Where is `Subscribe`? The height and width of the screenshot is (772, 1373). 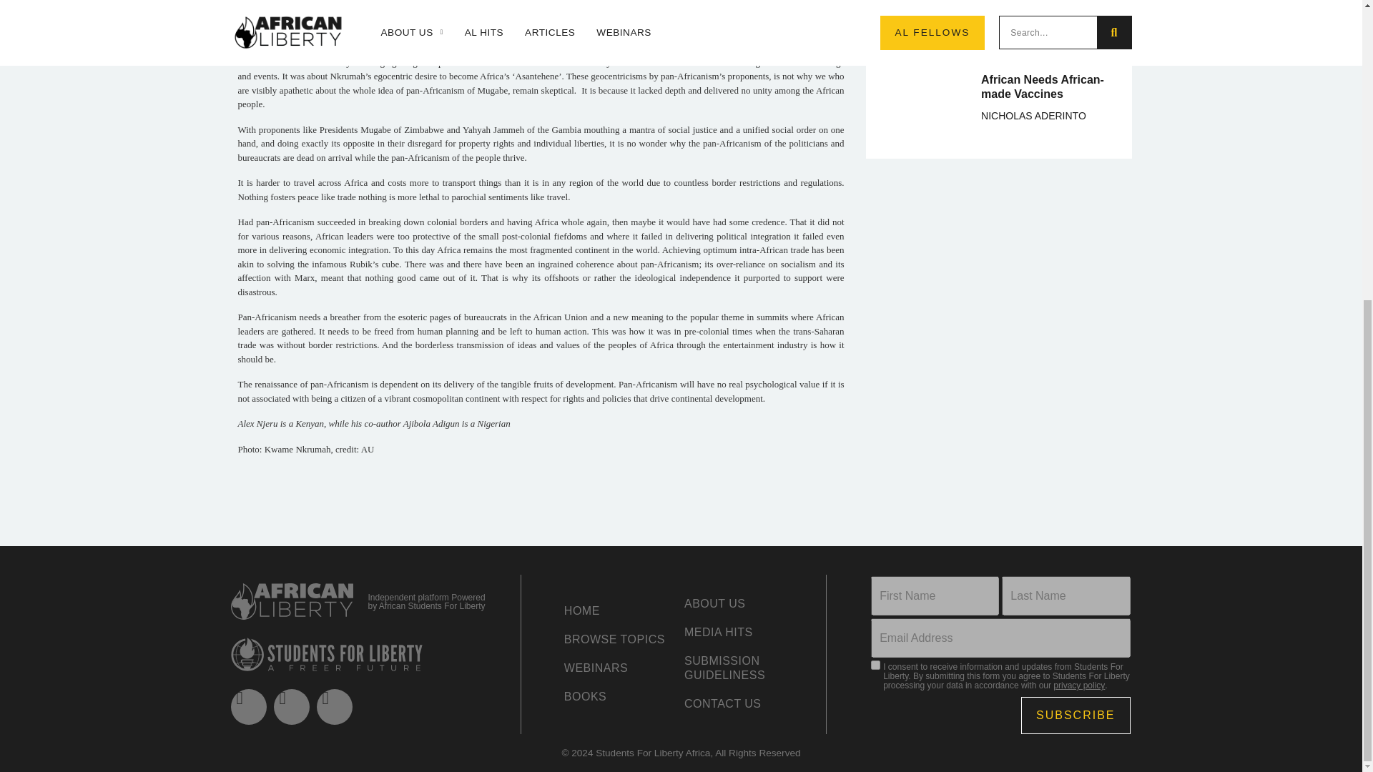 Subscribe is located at coordinates (1076, 716).